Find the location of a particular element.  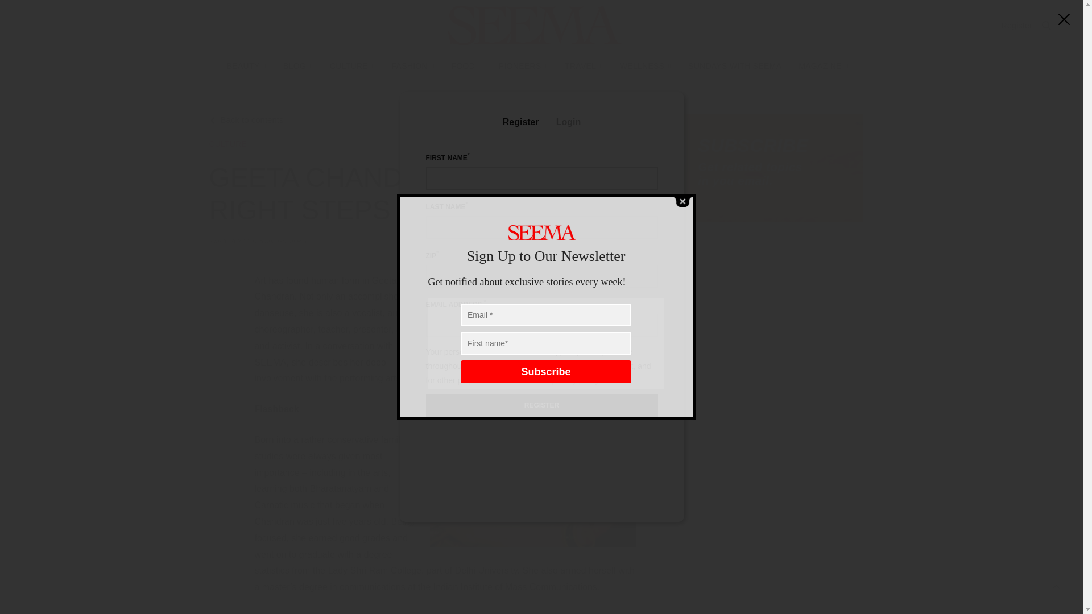

Subscribe is located at coordinates (546, 371).